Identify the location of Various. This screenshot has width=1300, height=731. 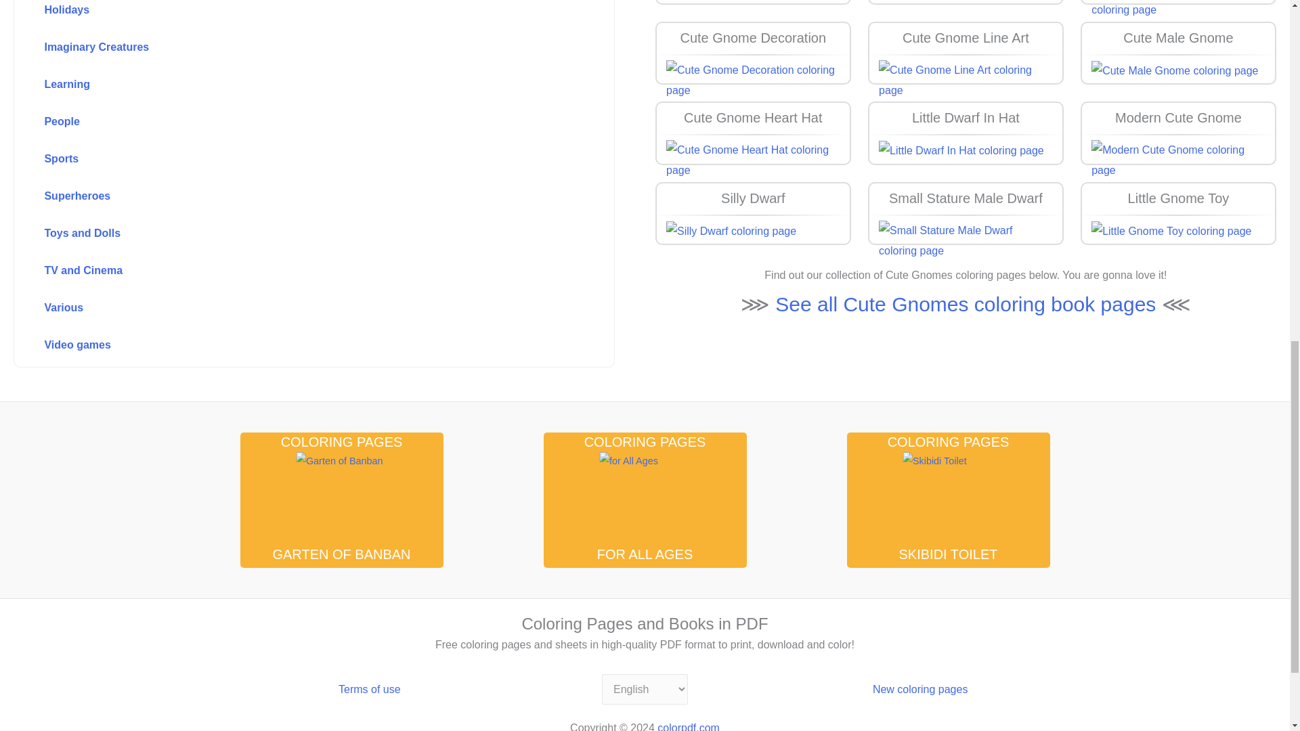
(284, 309).